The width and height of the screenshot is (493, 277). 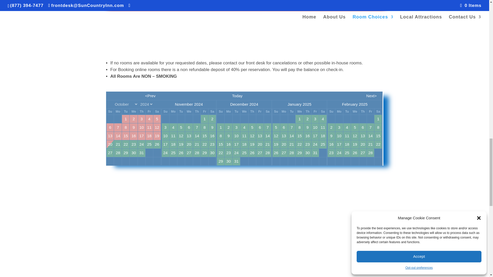 What do you see at coordinates (125, 112) in the screenshot?
I see `Tuesday` at bounding box center [125, 112].